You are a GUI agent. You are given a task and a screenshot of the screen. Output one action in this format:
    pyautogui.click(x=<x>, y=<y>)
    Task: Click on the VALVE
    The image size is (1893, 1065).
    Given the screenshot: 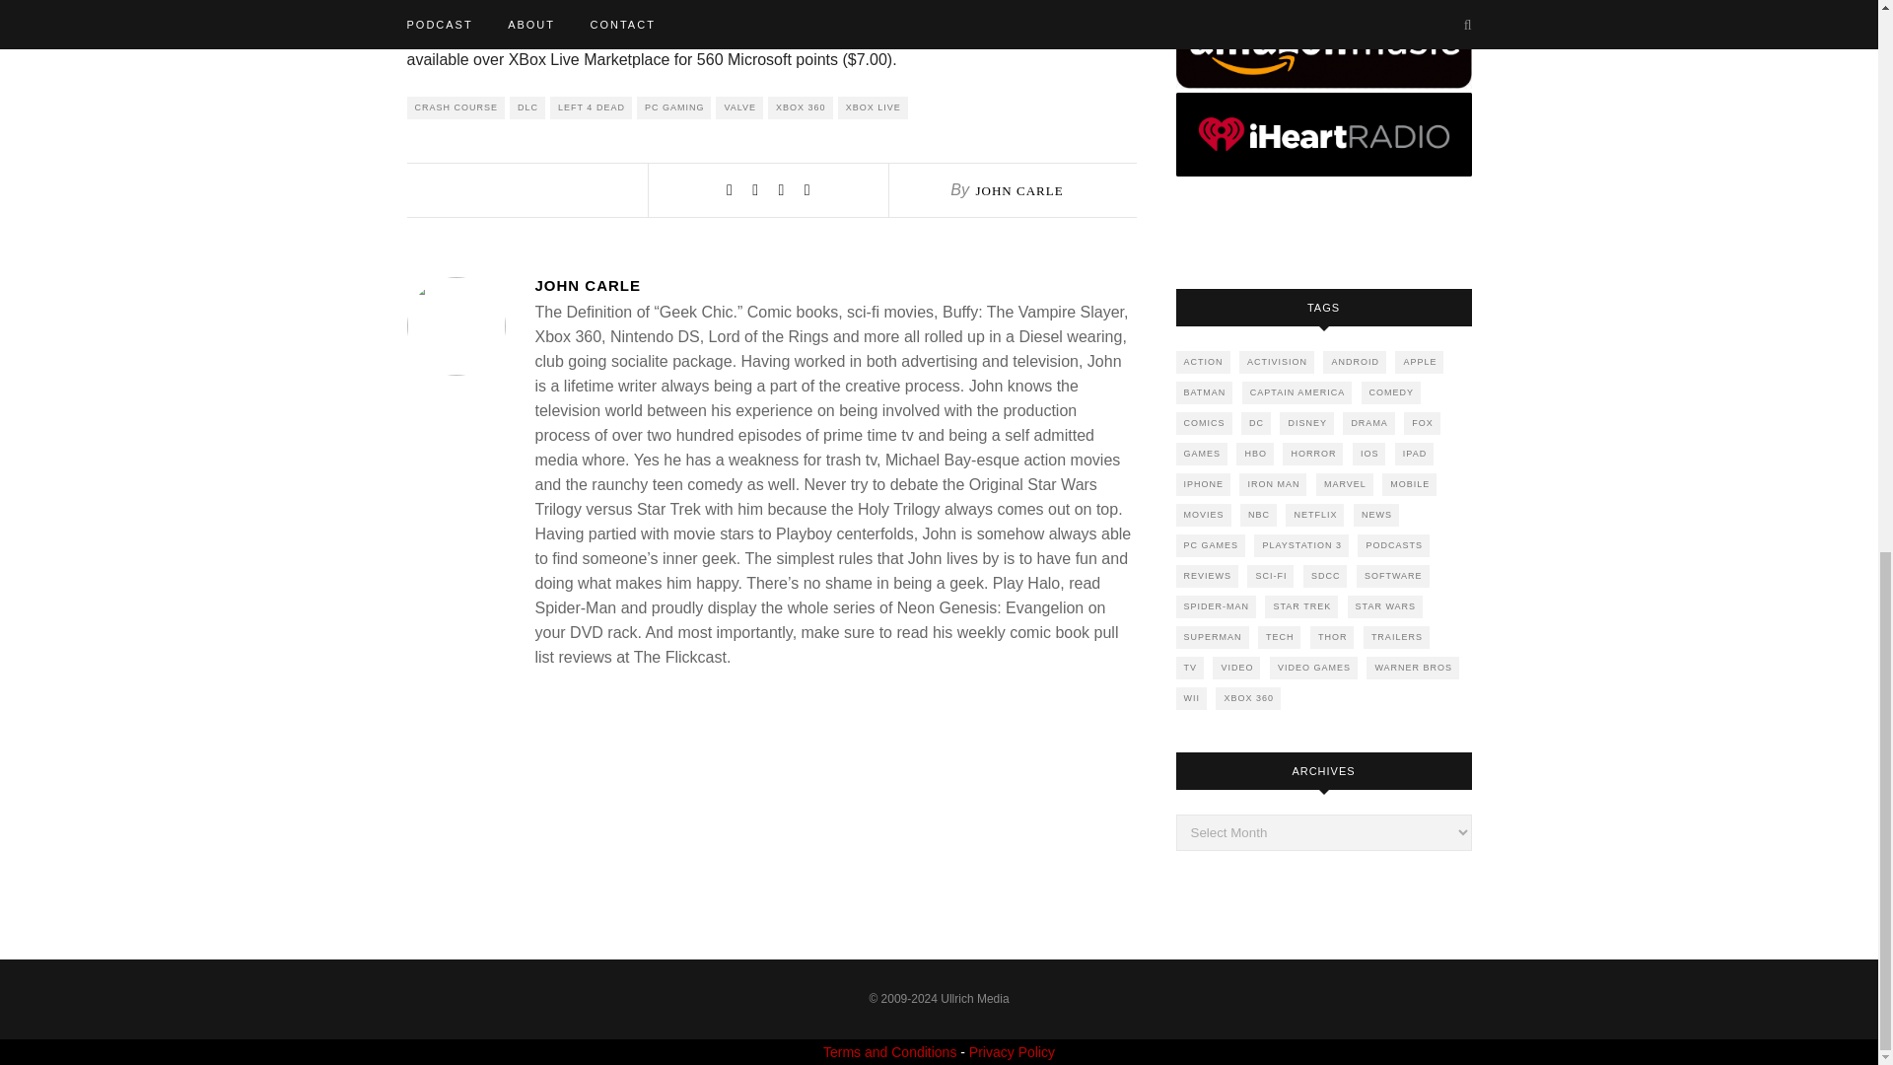 What is the action you would take?
    pyautogui.click(x=738, y=107)
    